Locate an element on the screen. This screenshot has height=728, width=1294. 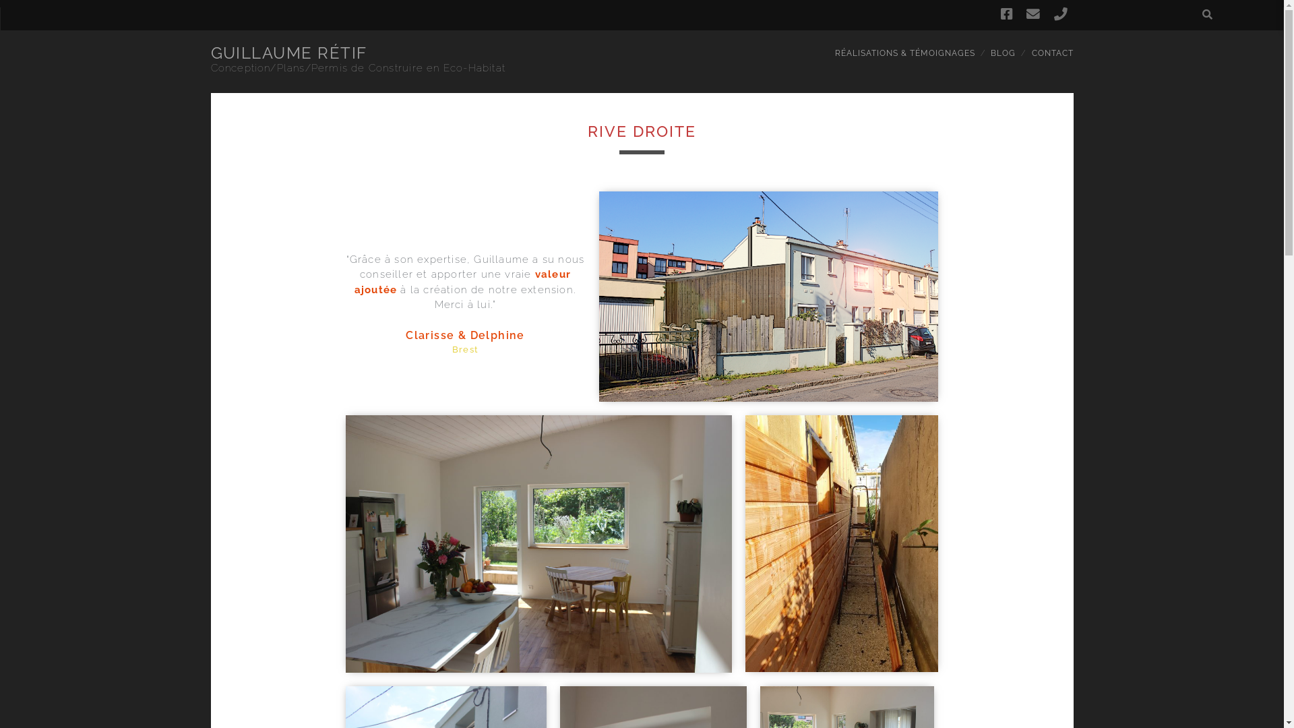
email is located at coordinates (1034, 14).